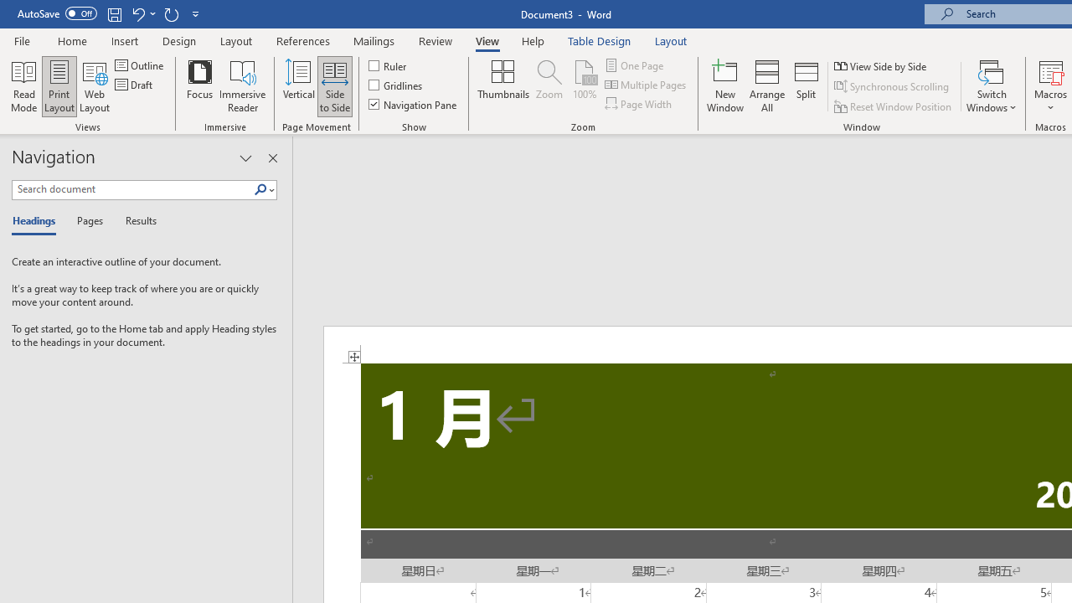  I want to click on Layout, so click(671, 40).